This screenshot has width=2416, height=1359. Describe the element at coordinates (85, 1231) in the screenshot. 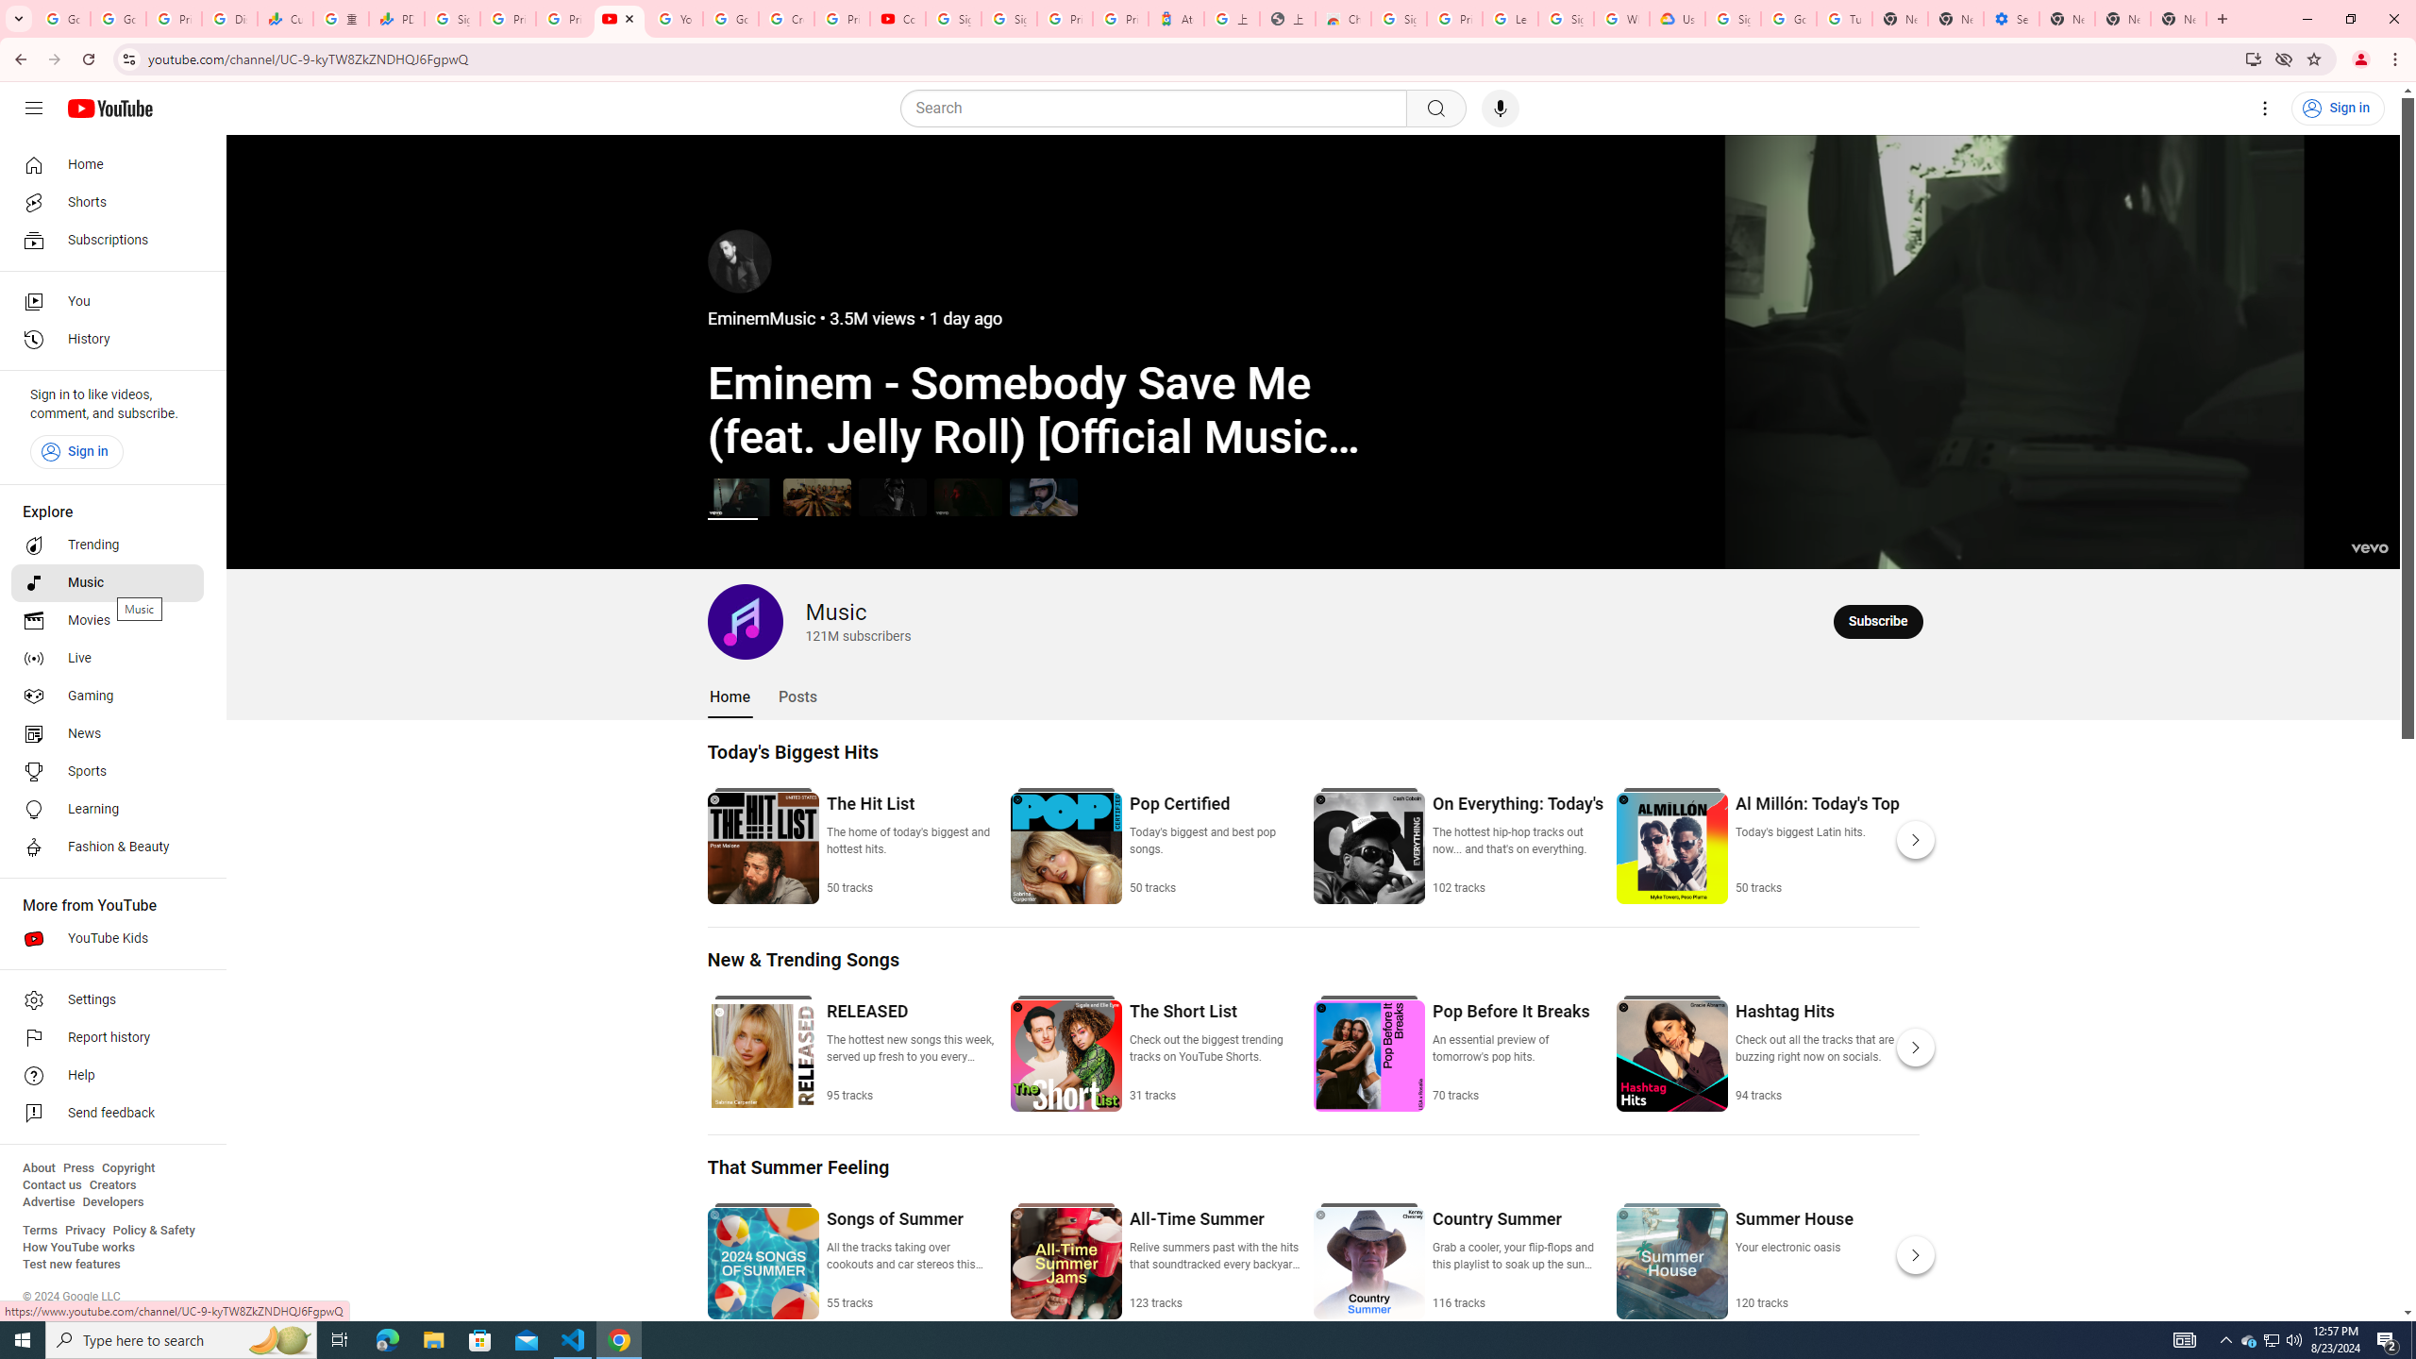

I see `Privacy` at that location.